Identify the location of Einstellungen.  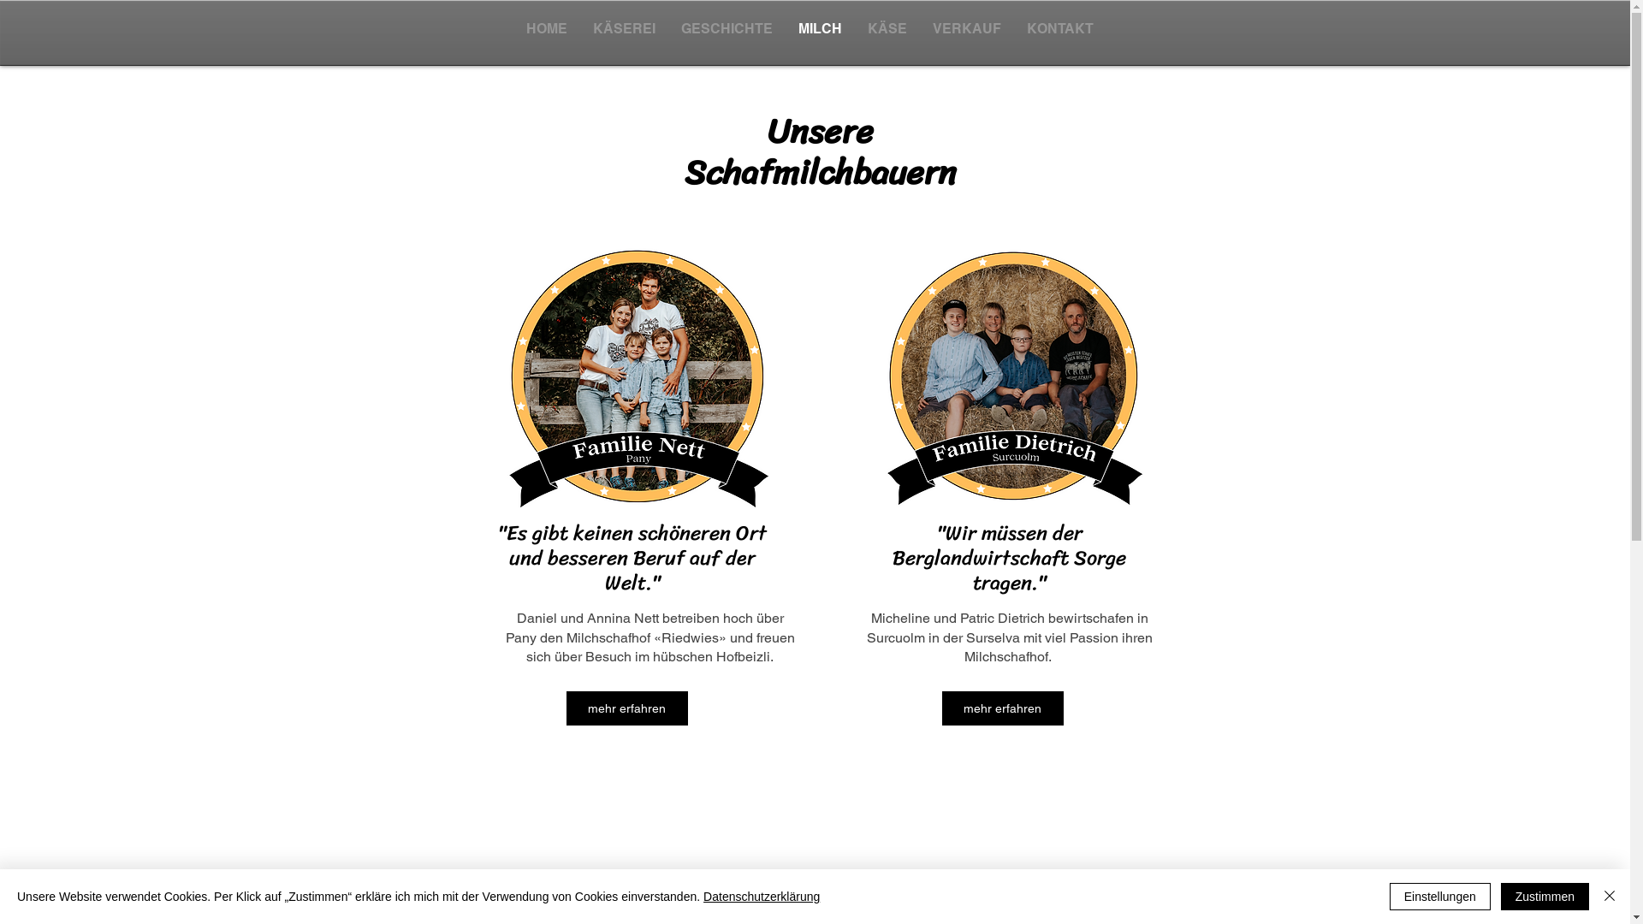
(1440, 897).